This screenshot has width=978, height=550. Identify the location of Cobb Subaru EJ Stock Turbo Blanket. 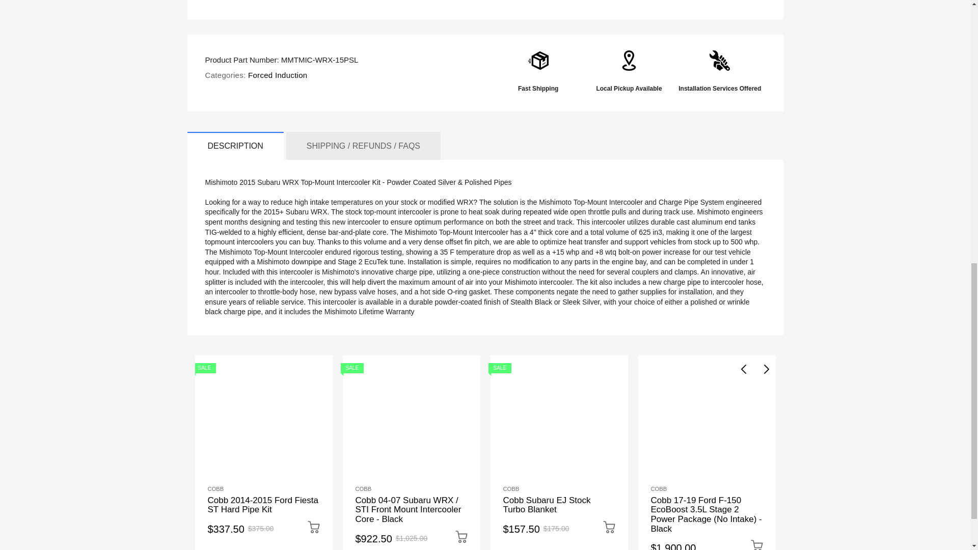
(547, 505).